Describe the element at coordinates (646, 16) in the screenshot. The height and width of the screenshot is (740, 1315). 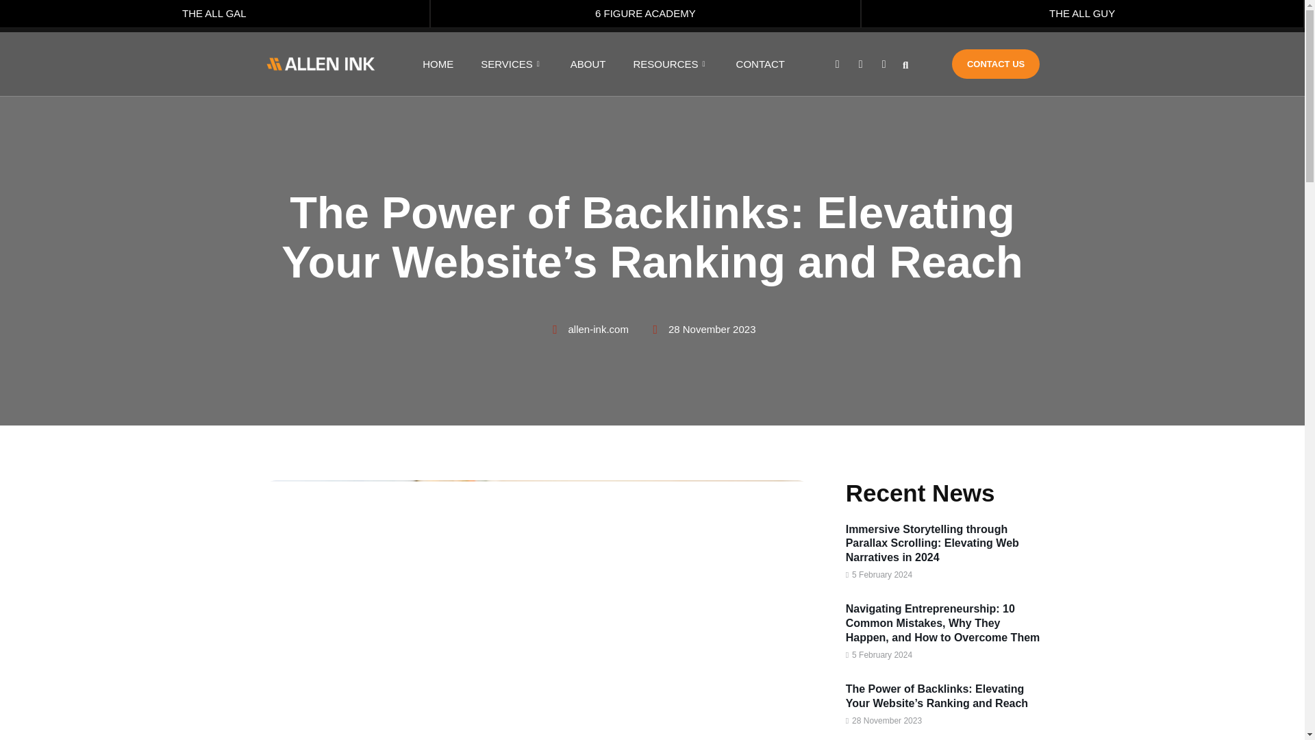
I see `6 FIGURE ACADEMY` at that location.